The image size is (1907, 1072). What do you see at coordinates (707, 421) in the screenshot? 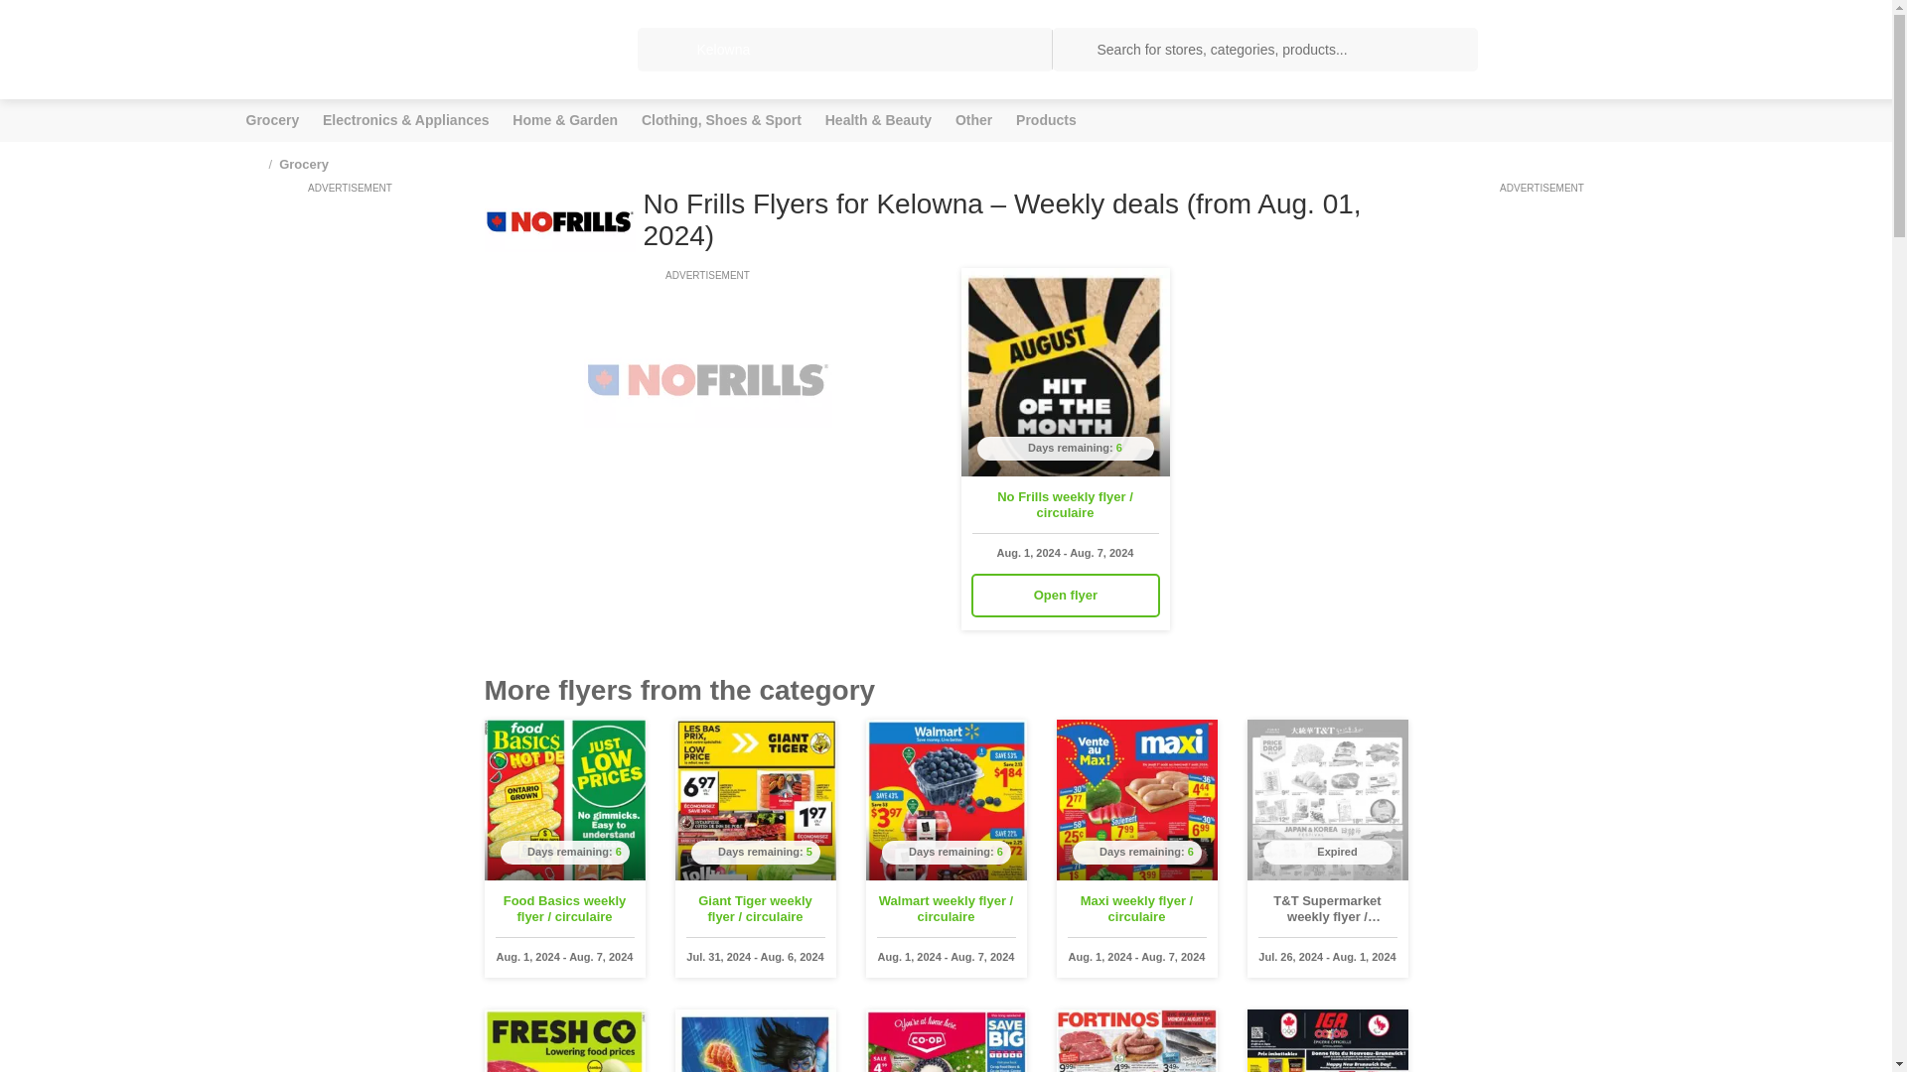
I see `Advertisement` at bounding box center [707, 421].